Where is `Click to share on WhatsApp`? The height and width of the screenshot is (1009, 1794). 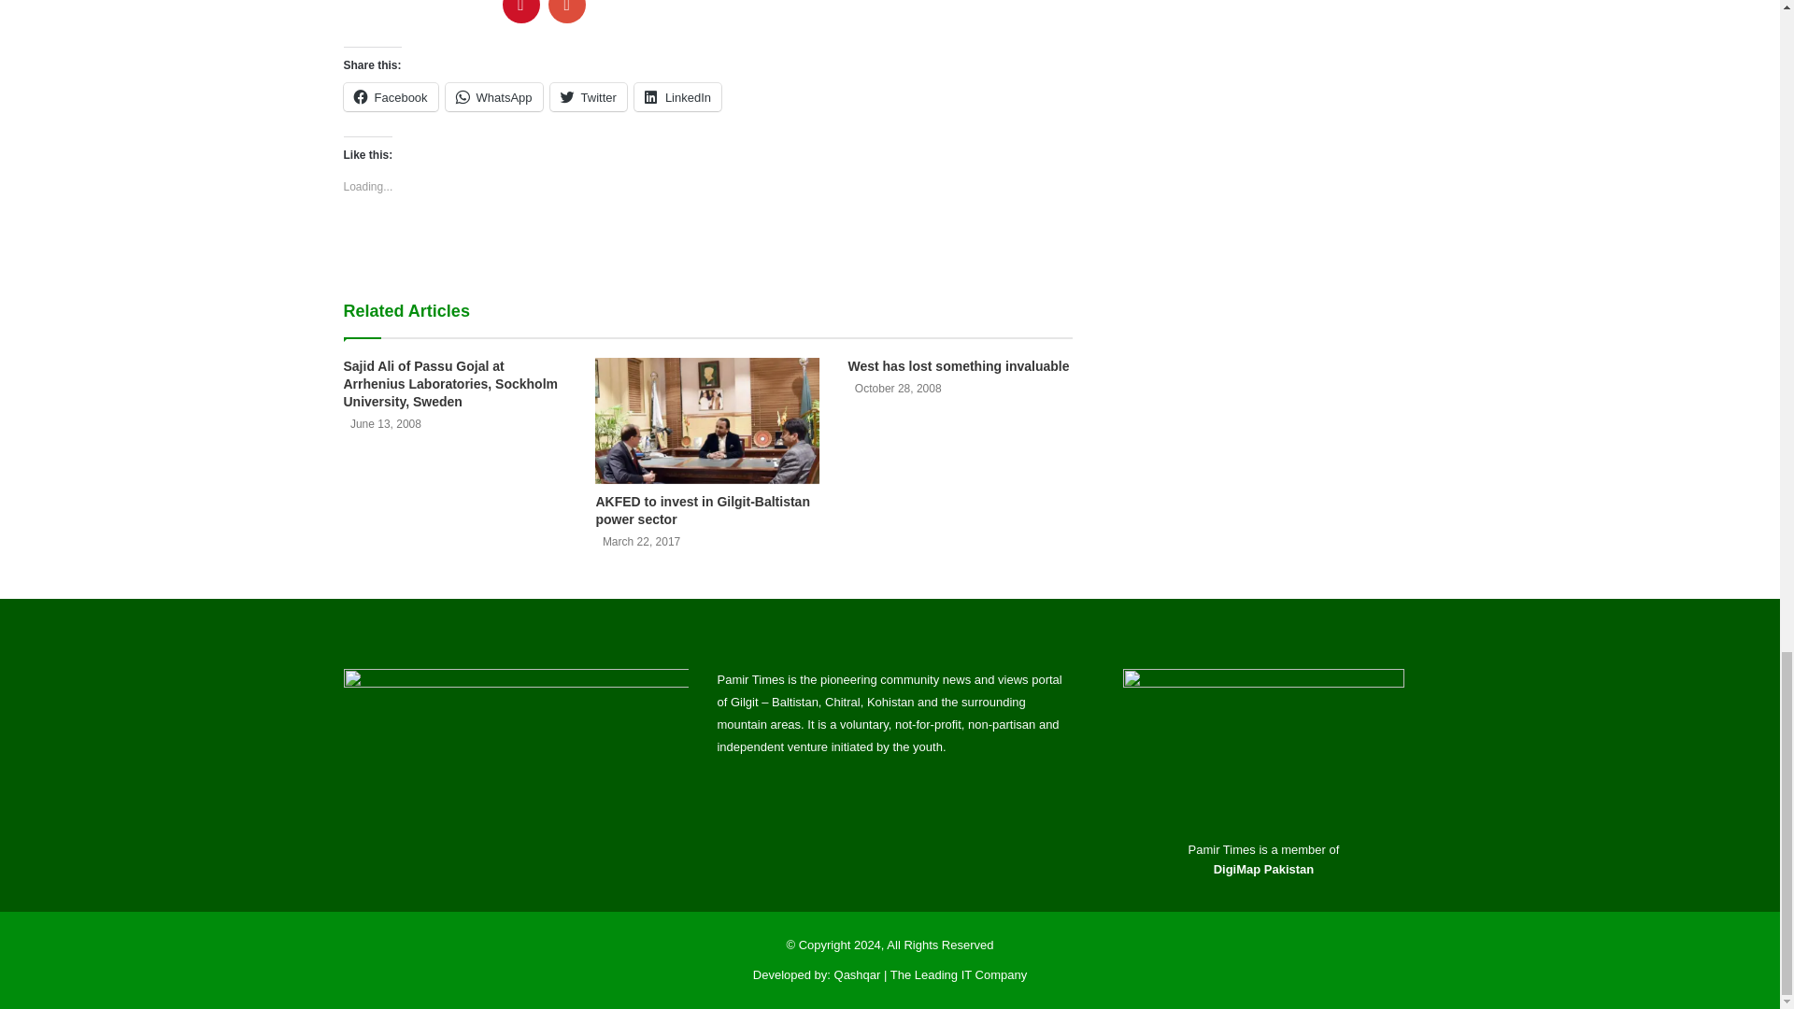
Click to share on WhatsApp is located at coordinates (493, 96).